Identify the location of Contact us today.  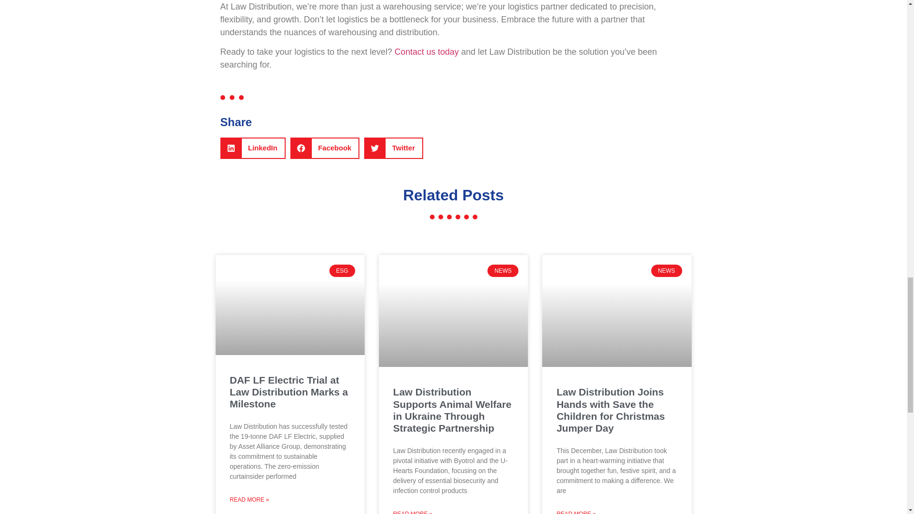
(427, 51).